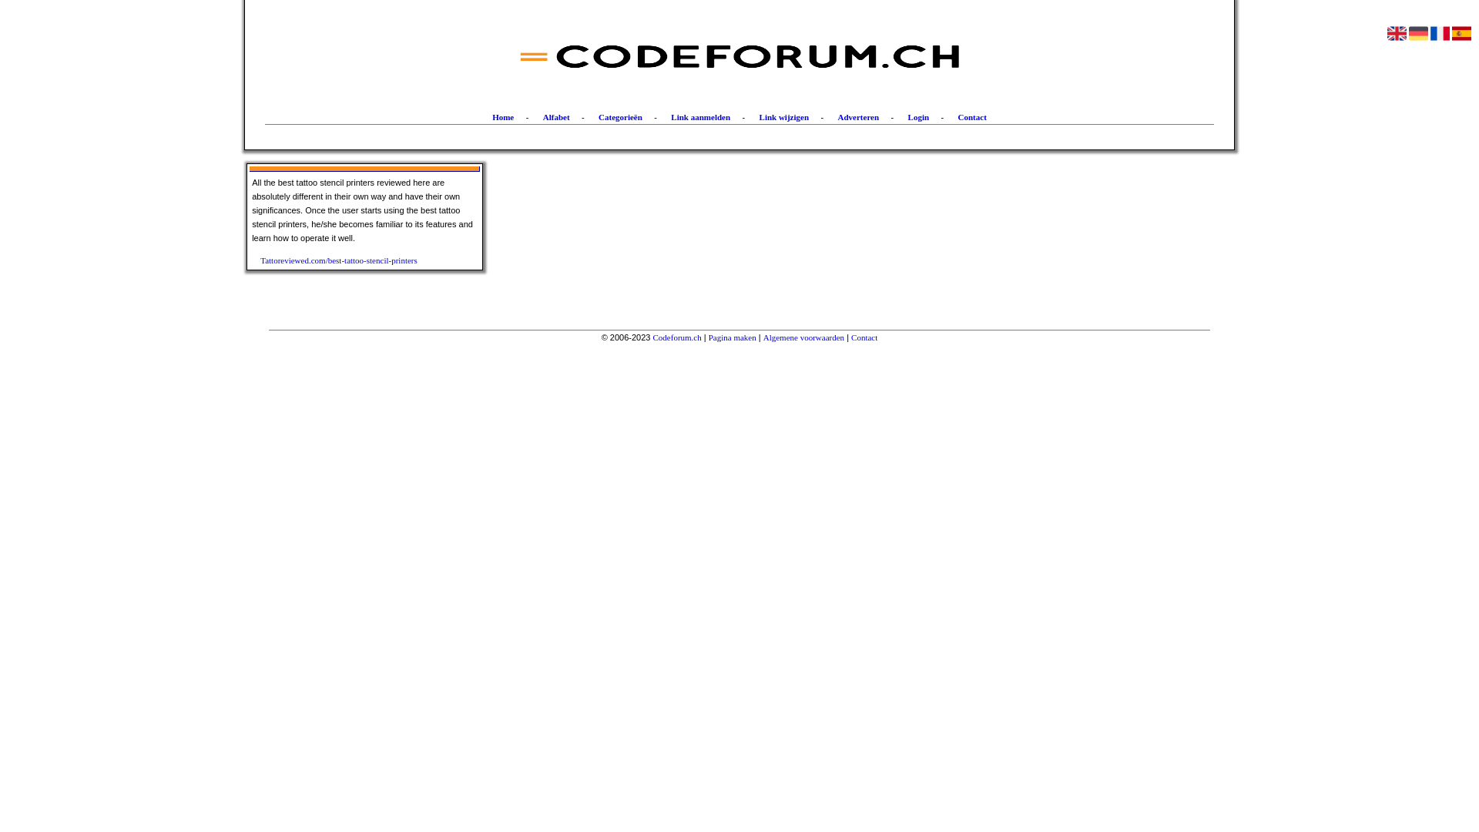 The image size is (1479, 832). What do you see at coordinates (972, 117) in the screenshot?
I see `Contact` at bounding box center [972, 117].